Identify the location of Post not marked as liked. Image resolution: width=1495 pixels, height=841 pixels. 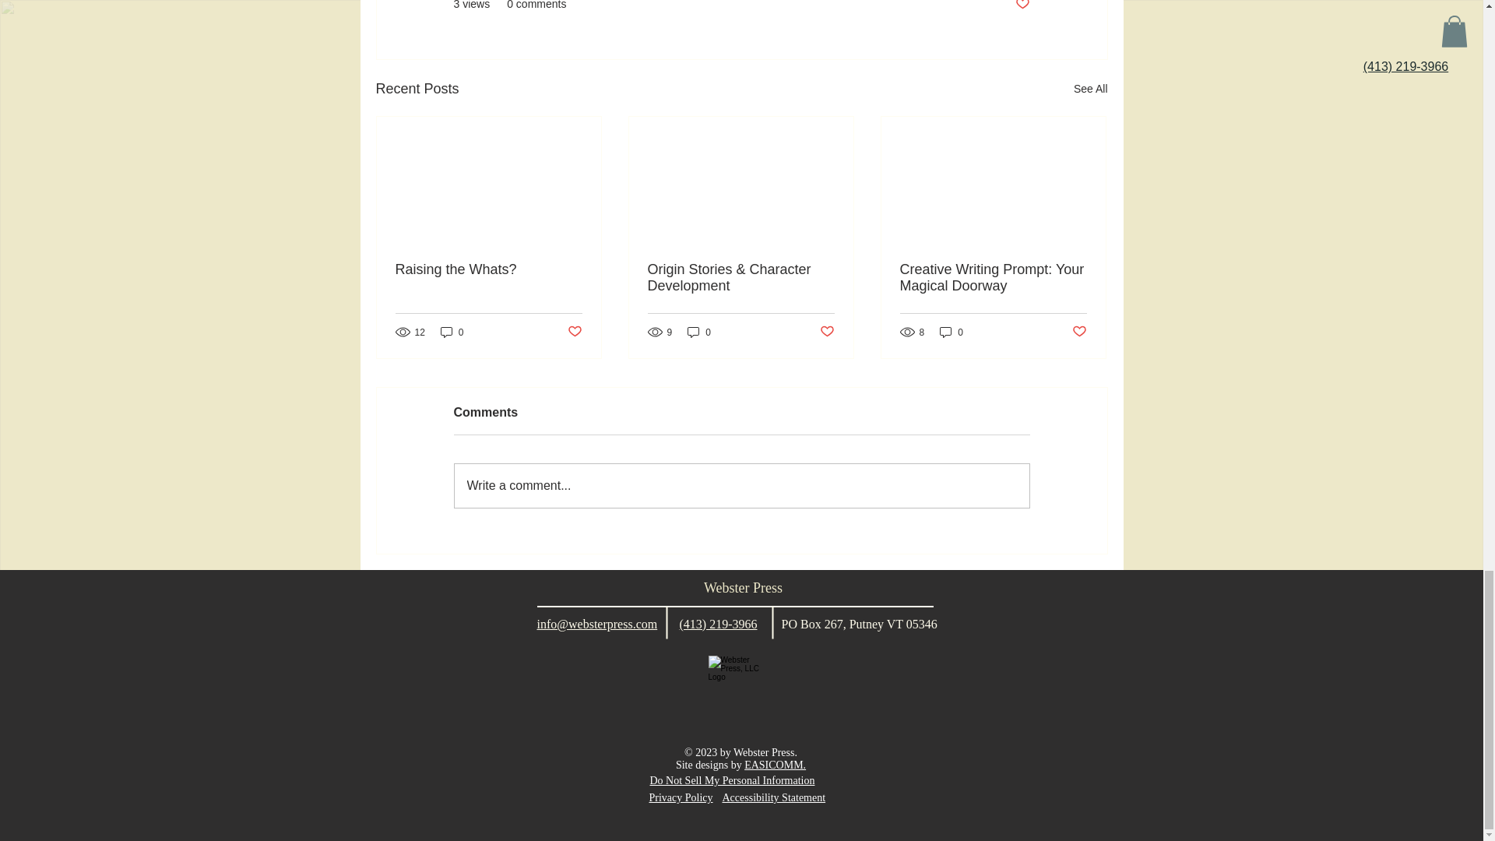
(827, 332).